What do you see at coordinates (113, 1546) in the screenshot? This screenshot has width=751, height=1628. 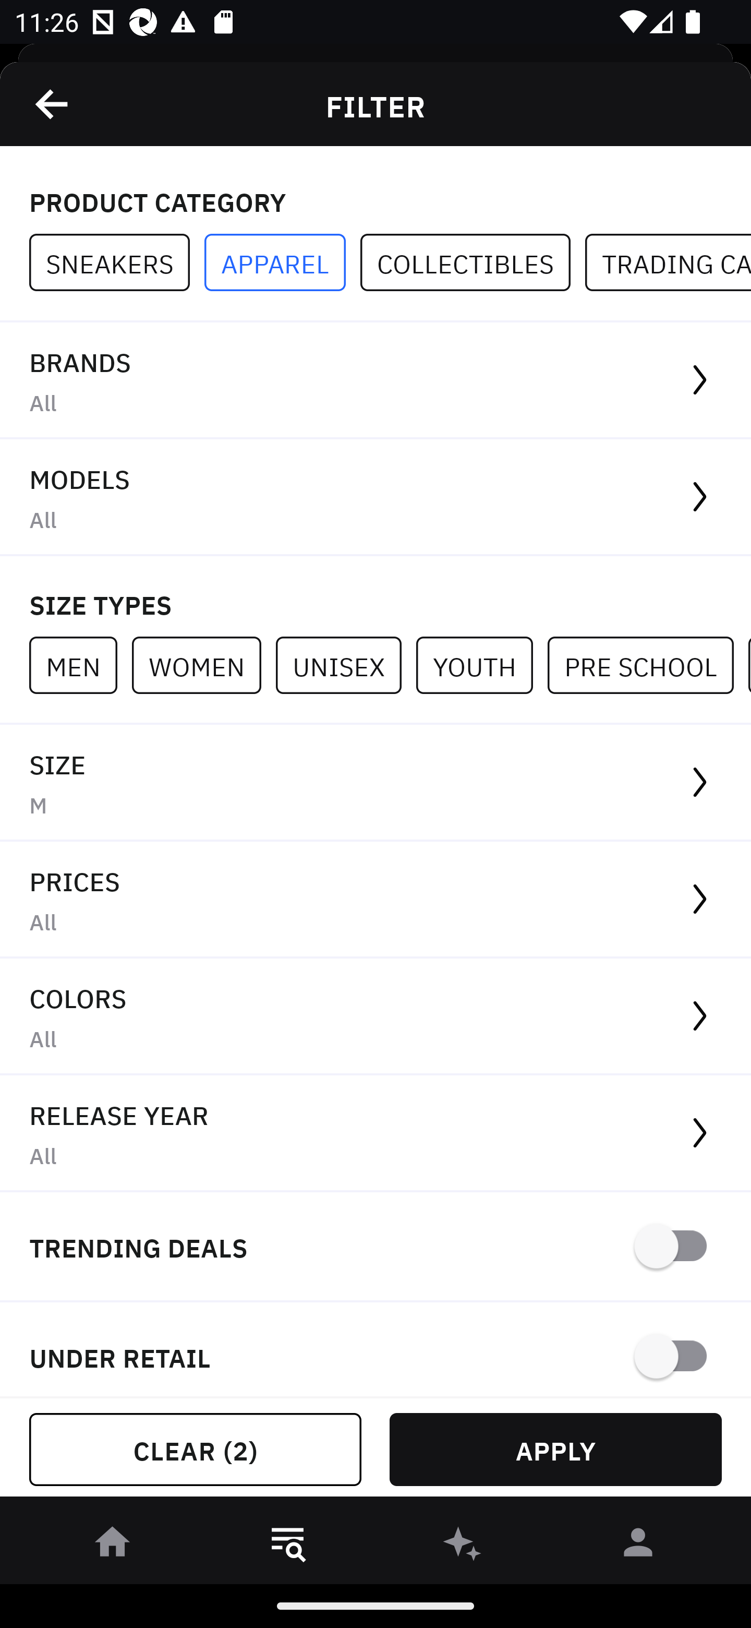 I see `󰋜` at bounding box center [113, 1546].